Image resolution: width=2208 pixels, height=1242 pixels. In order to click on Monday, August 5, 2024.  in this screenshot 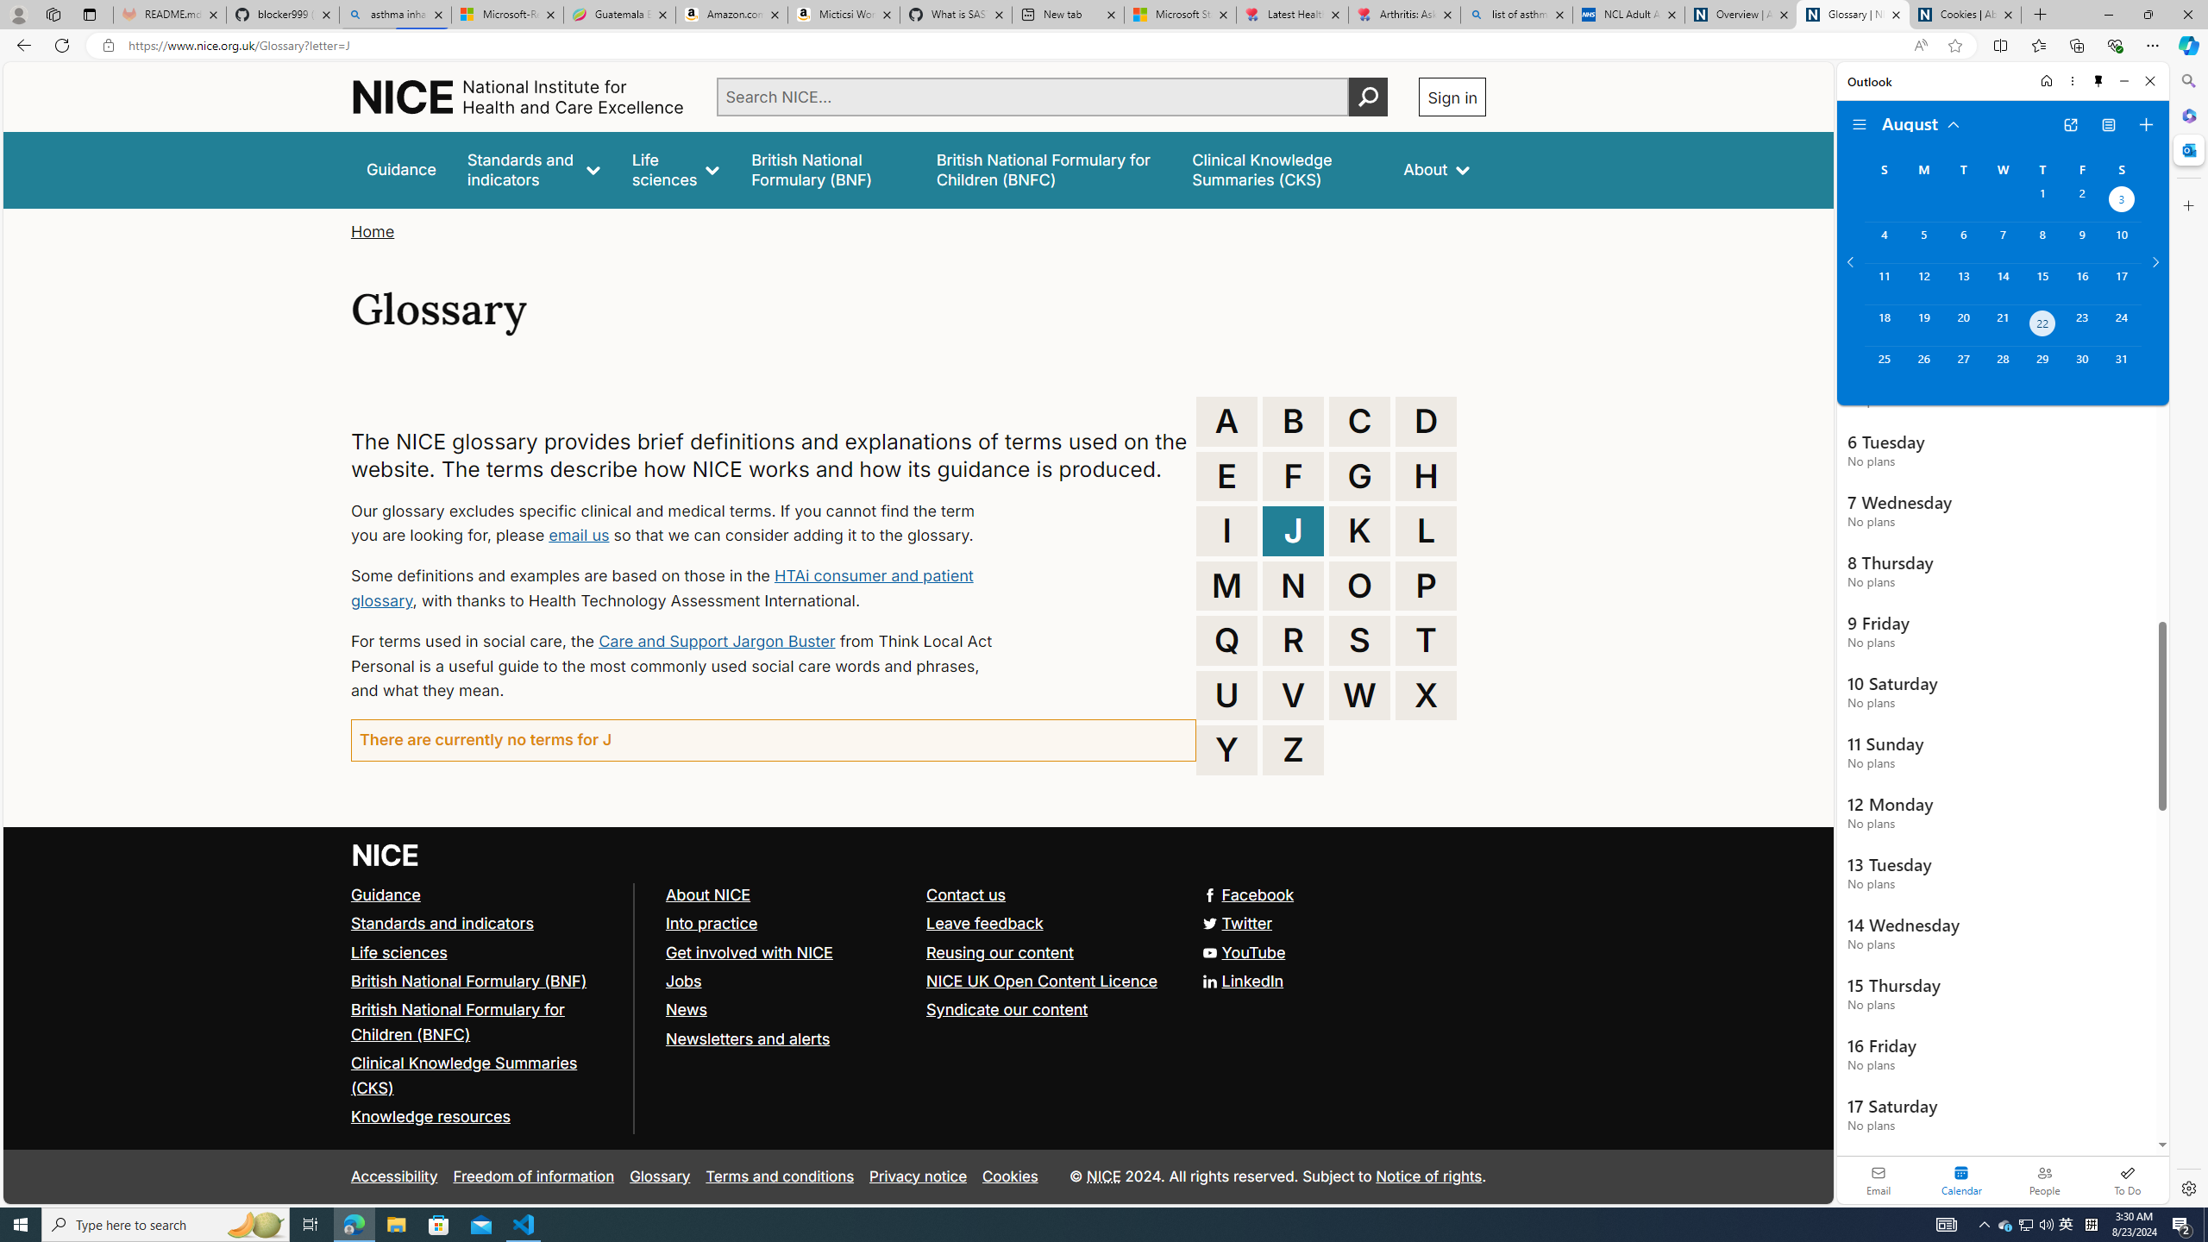, I will do `click(1923, 242)`.